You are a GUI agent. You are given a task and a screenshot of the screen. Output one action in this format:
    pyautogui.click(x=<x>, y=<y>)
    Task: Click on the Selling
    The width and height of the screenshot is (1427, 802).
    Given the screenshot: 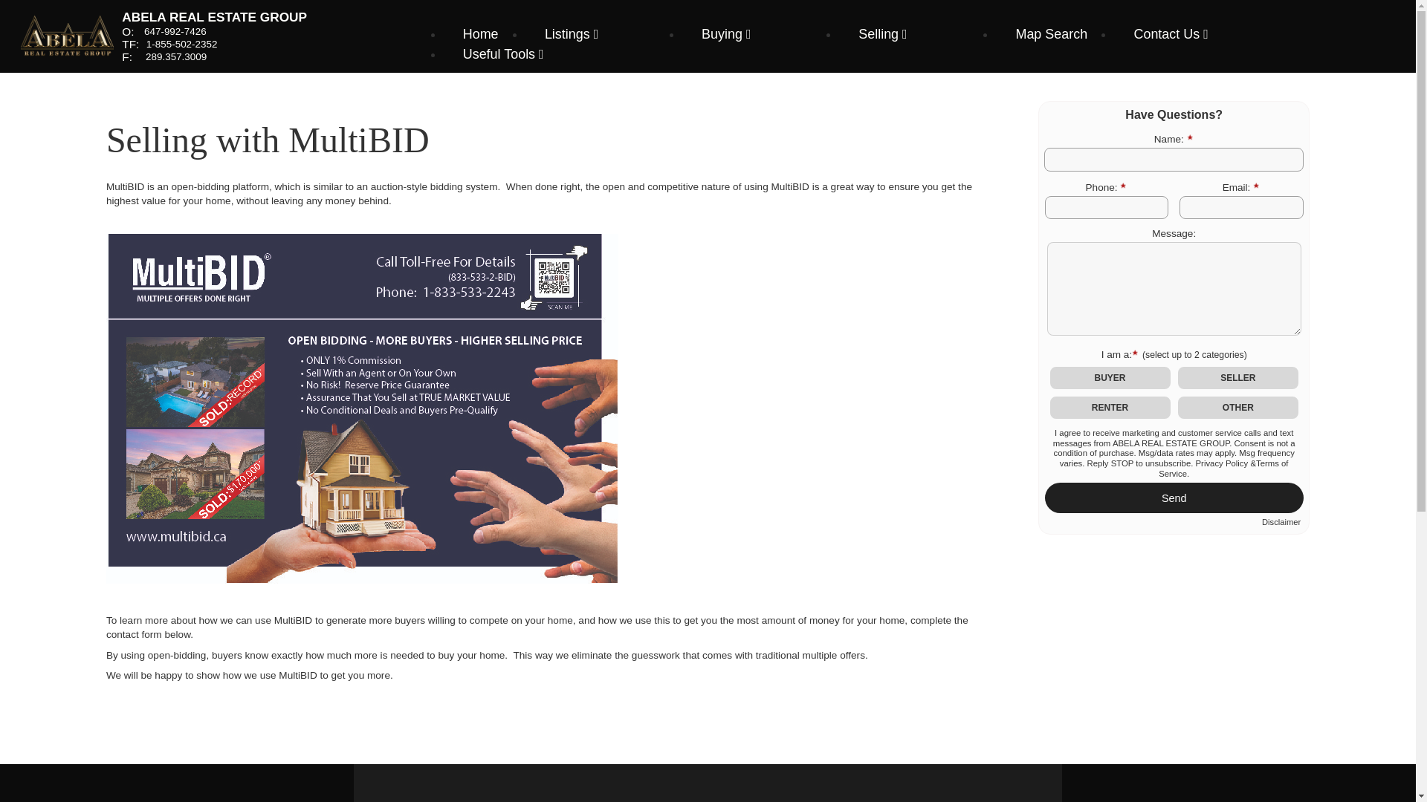 What is the action you would take?
    pyautogui.click(x=883, y=34)
    